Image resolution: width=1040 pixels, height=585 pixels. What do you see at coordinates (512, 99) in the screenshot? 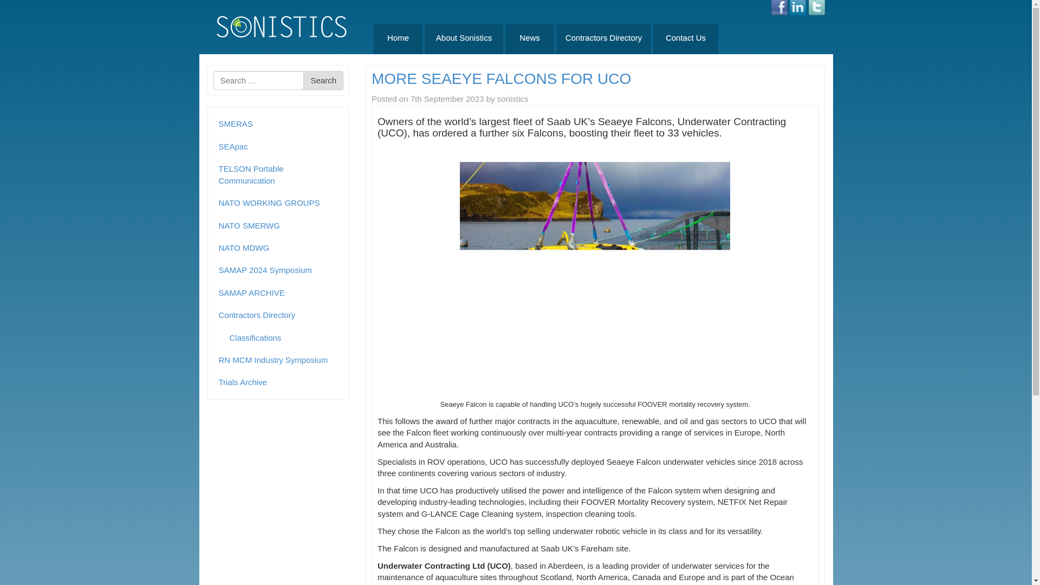
I see `sonistics` at bounding box center [512, 99].